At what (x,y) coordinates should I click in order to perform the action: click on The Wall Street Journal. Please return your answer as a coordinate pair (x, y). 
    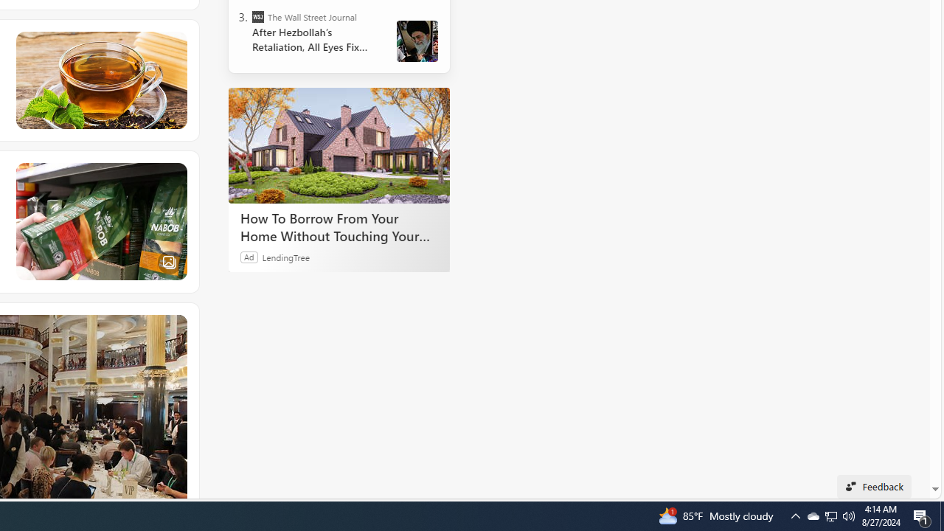
    Looking at the image, I should click on (258, 16).